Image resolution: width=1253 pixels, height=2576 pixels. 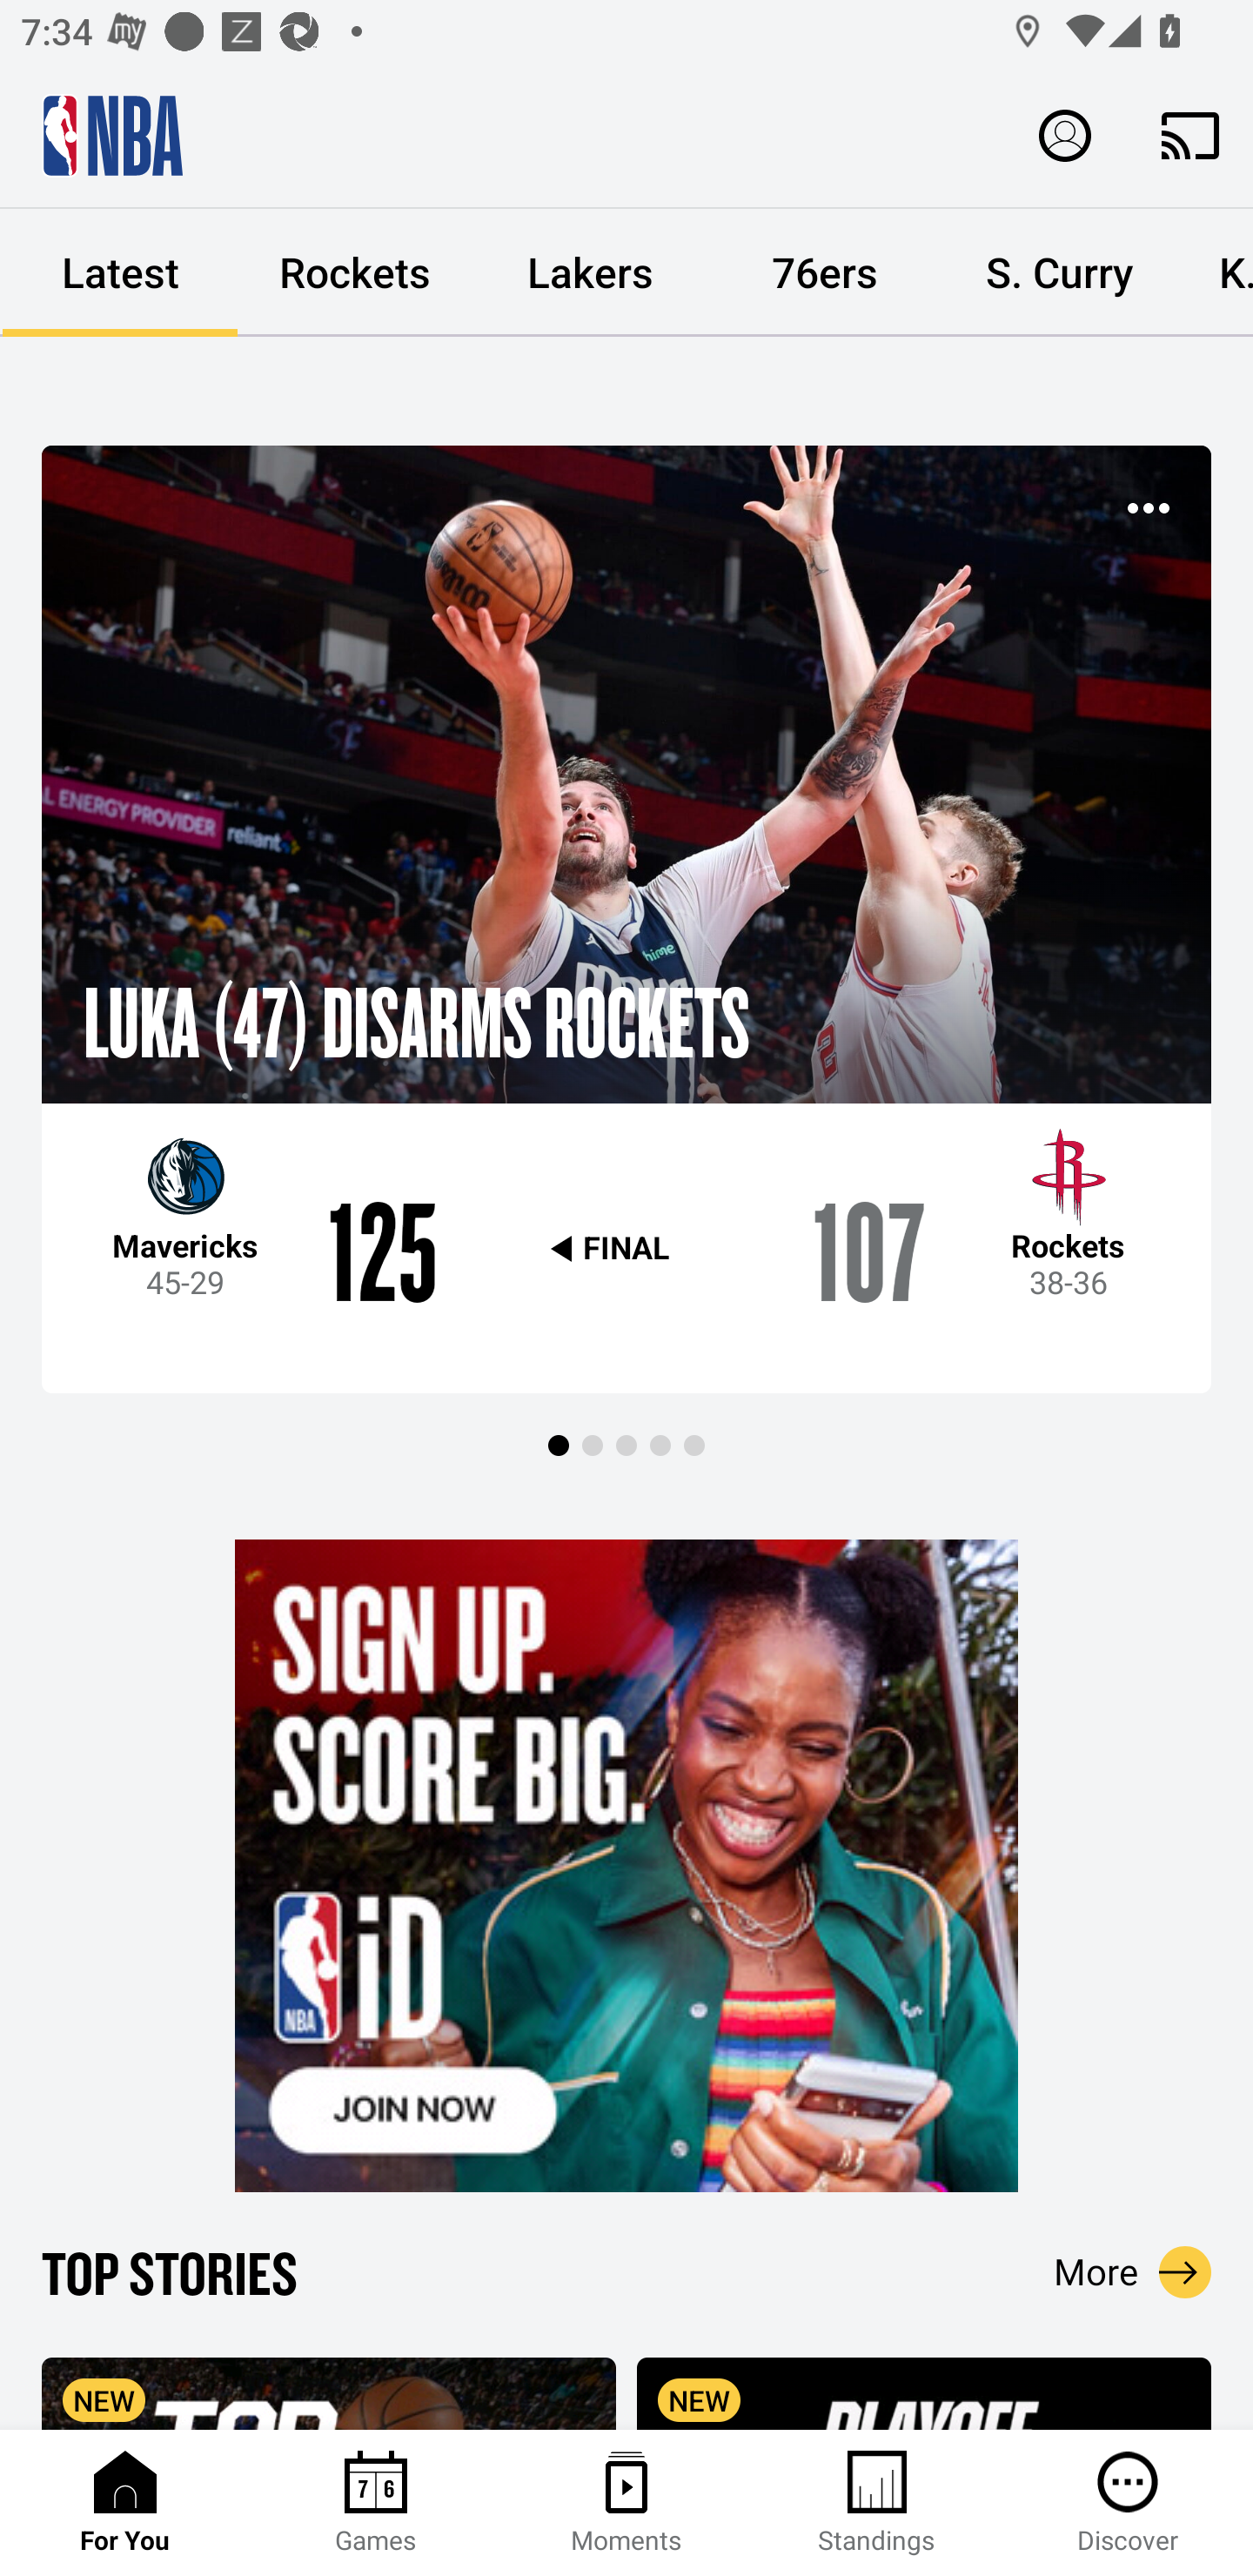 What do you see at coordinates (1060, 273) in the screenshot?
I see `S. Curry` at bounding box center [1060, 273].